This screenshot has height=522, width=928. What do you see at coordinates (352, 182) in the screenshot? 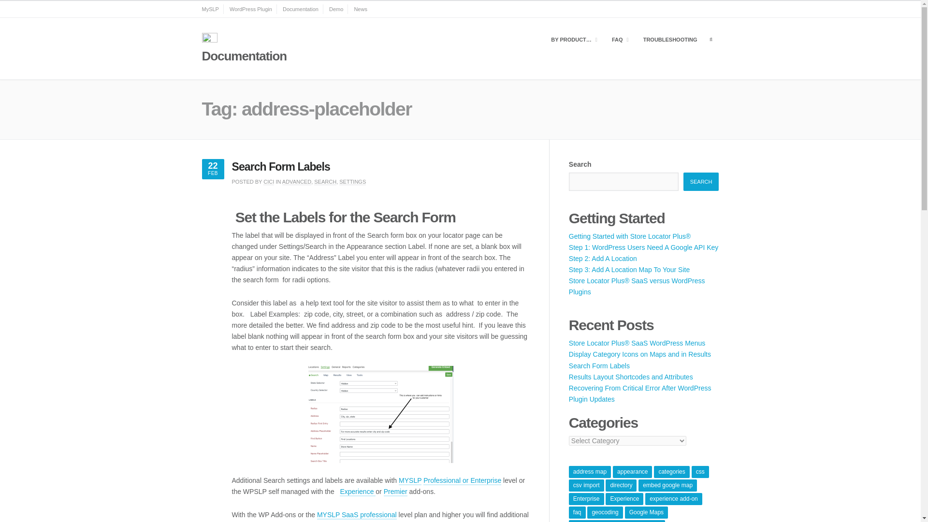
I see `SETTINGS` at bounding box center [352, 182].